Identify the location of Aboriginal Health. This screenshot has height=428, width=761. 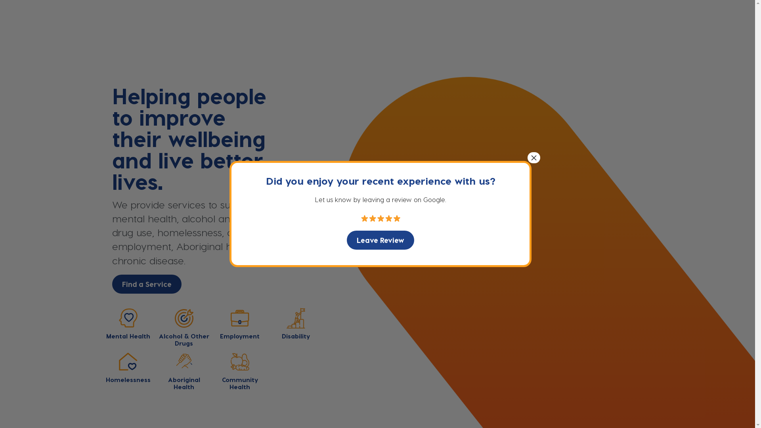
(184, 371).